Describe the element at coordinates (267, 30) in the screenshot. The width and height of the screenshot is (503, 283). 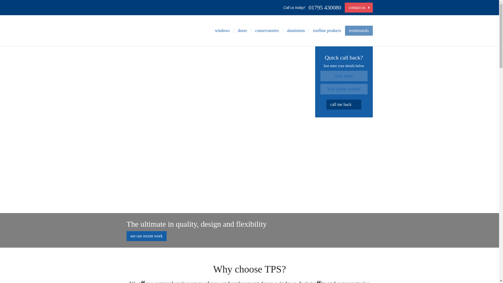
I see `conservatories` at that location.